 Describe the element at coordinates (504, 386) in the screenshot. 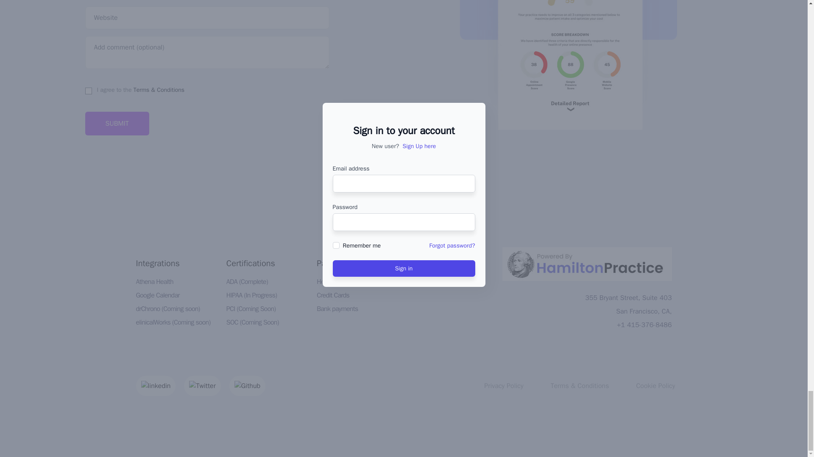

I see `Privacy Policy` at that location.